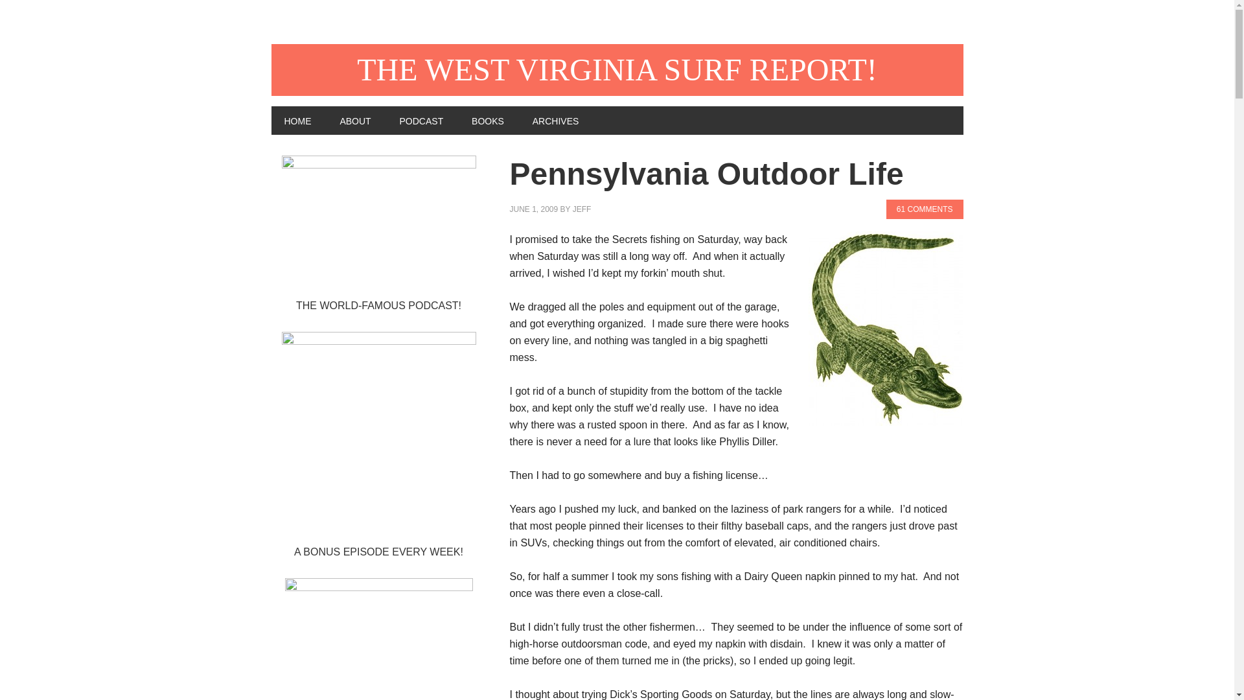  I want to click on PODCAST, so click(421, 121).